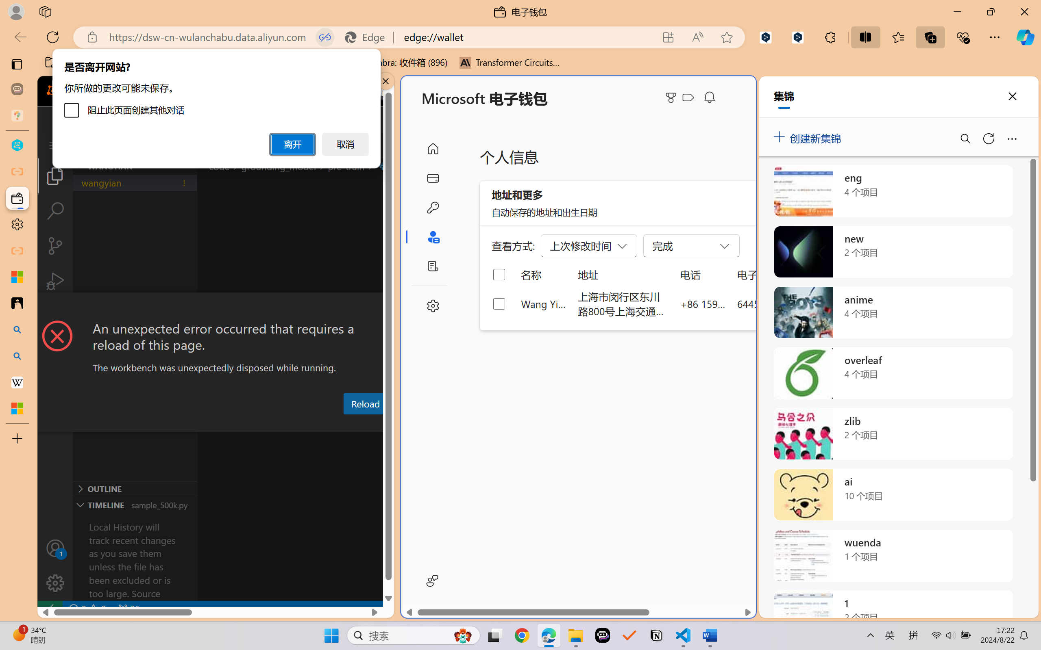 The width and height of the screenshot is (1041, 650). Describe the element at coordinates (216, 308) in the screenshot. I see `Class: actions-container` at that location.